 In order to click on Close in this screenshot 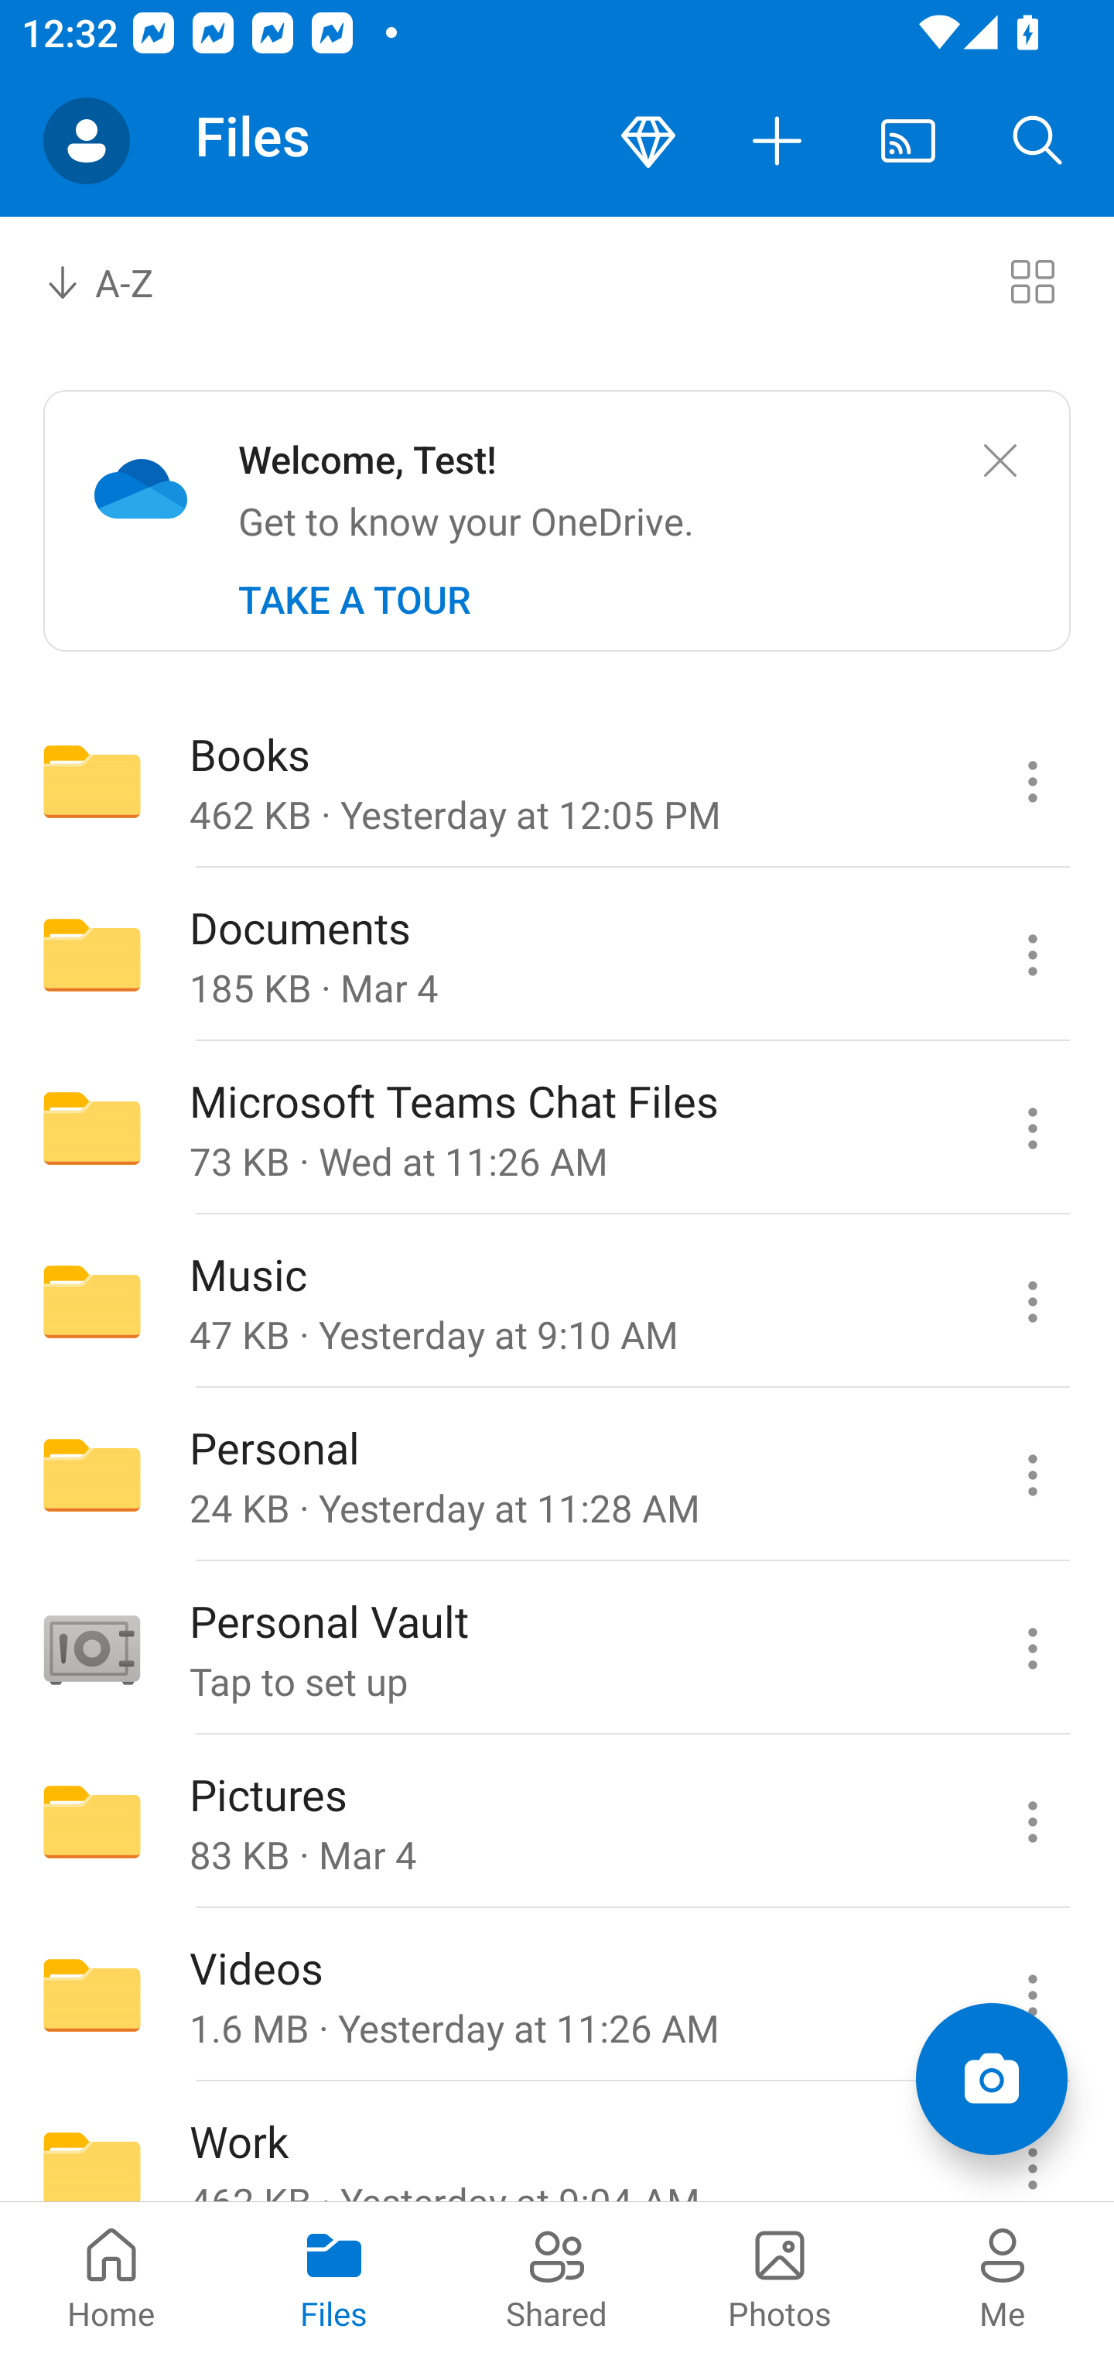, I will do `click(1000, 461)`.